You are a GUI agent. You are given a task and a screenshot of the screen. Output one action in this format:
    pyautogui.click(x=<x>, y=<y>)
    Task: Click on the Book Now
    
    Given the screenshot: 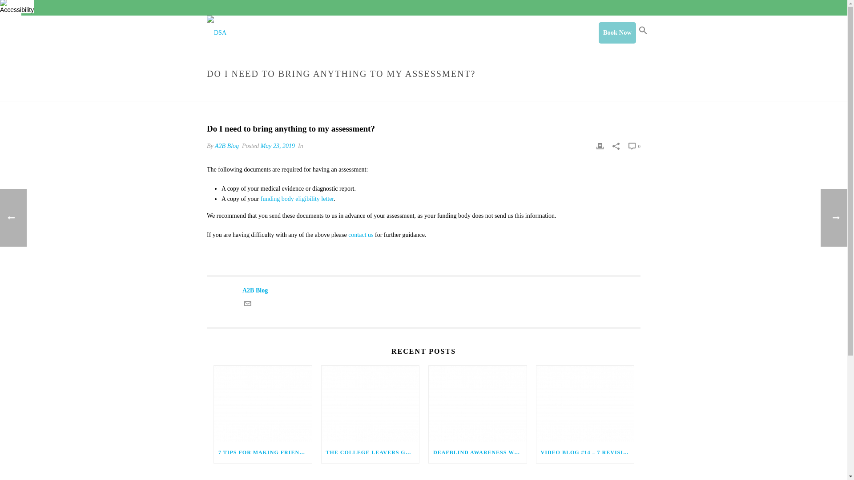 What is the action you would take?
    pyautogui.click(x=617, y=33)
    